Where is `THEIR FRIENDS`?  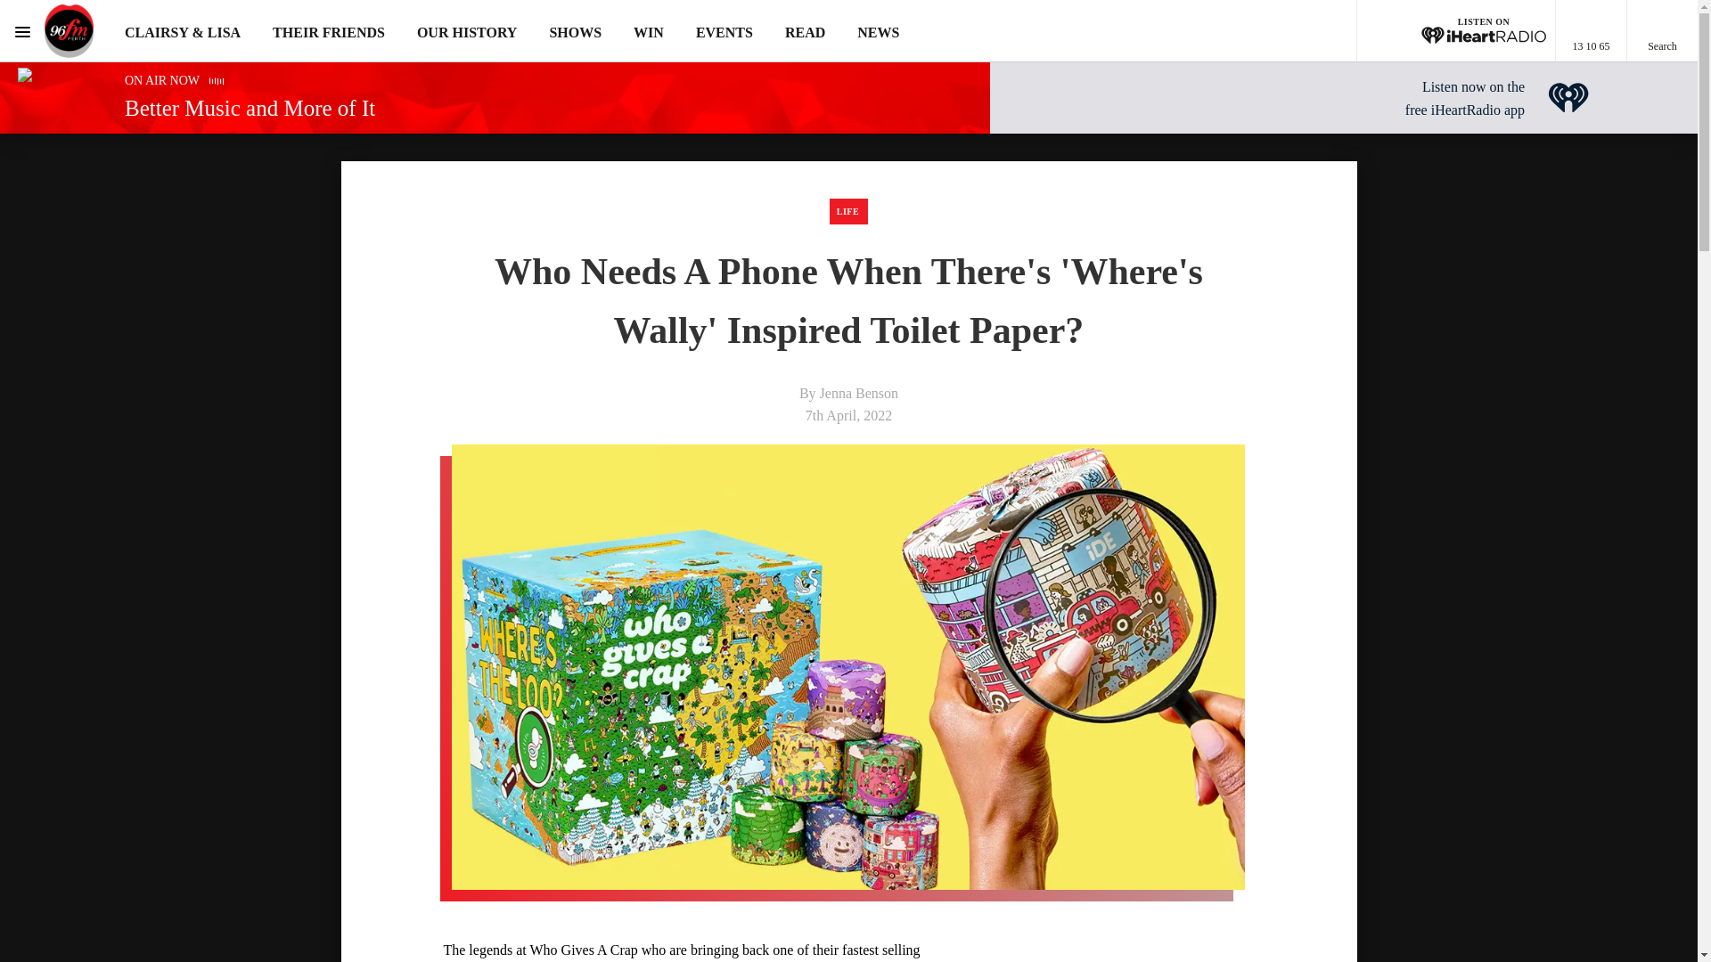 THEIR FRIENDS is located at coordinates (328, 31).